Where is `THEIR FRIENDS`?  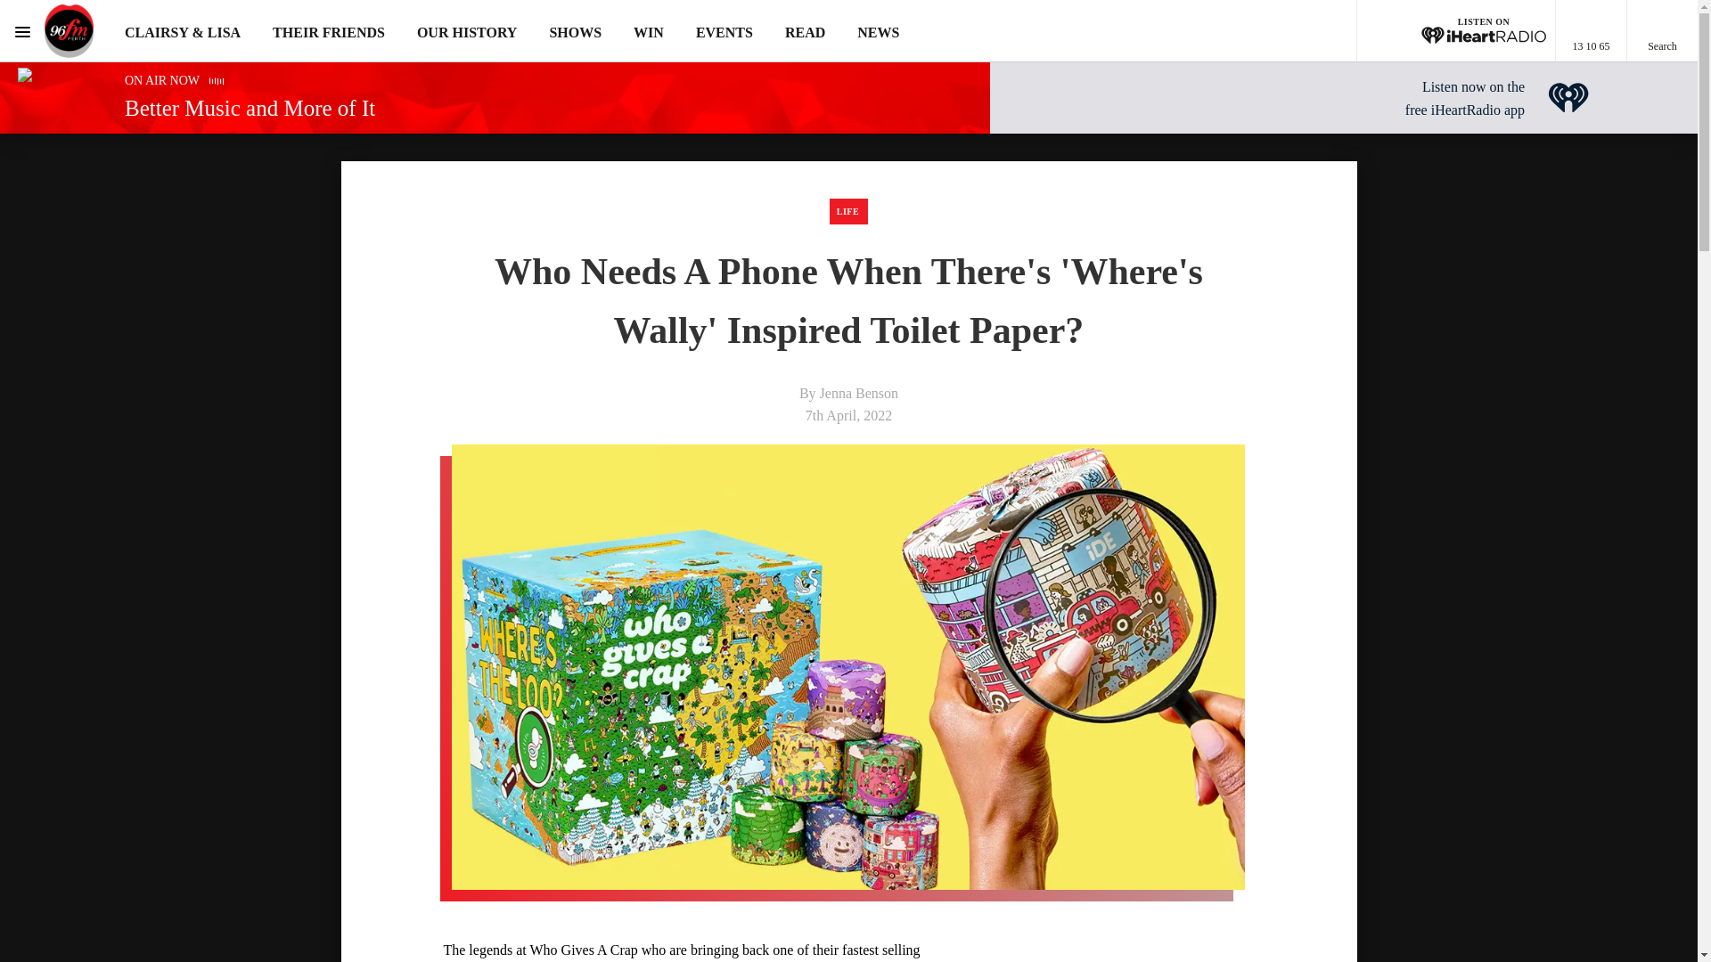 THEIR FRIENDS is located at coordinates (328, 31).